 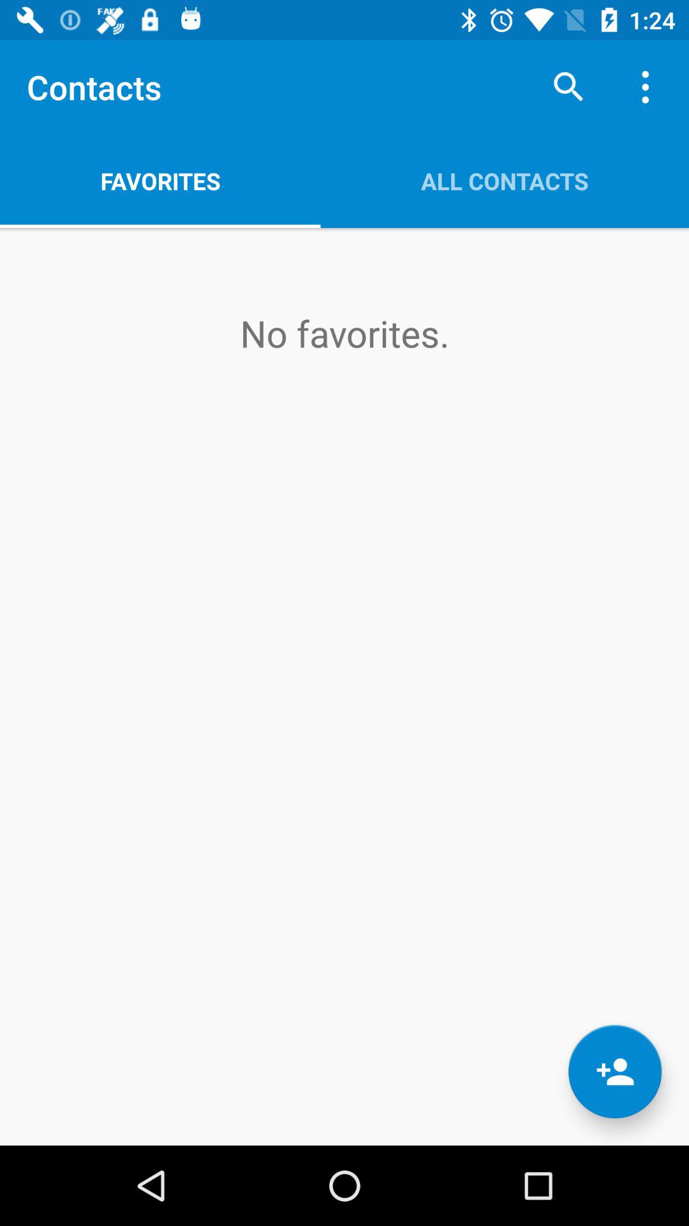 What do you see at coordinates (505, 181) in the screenshot?
I see `scroll to all contacts icon` at bounding box center [505, 181].